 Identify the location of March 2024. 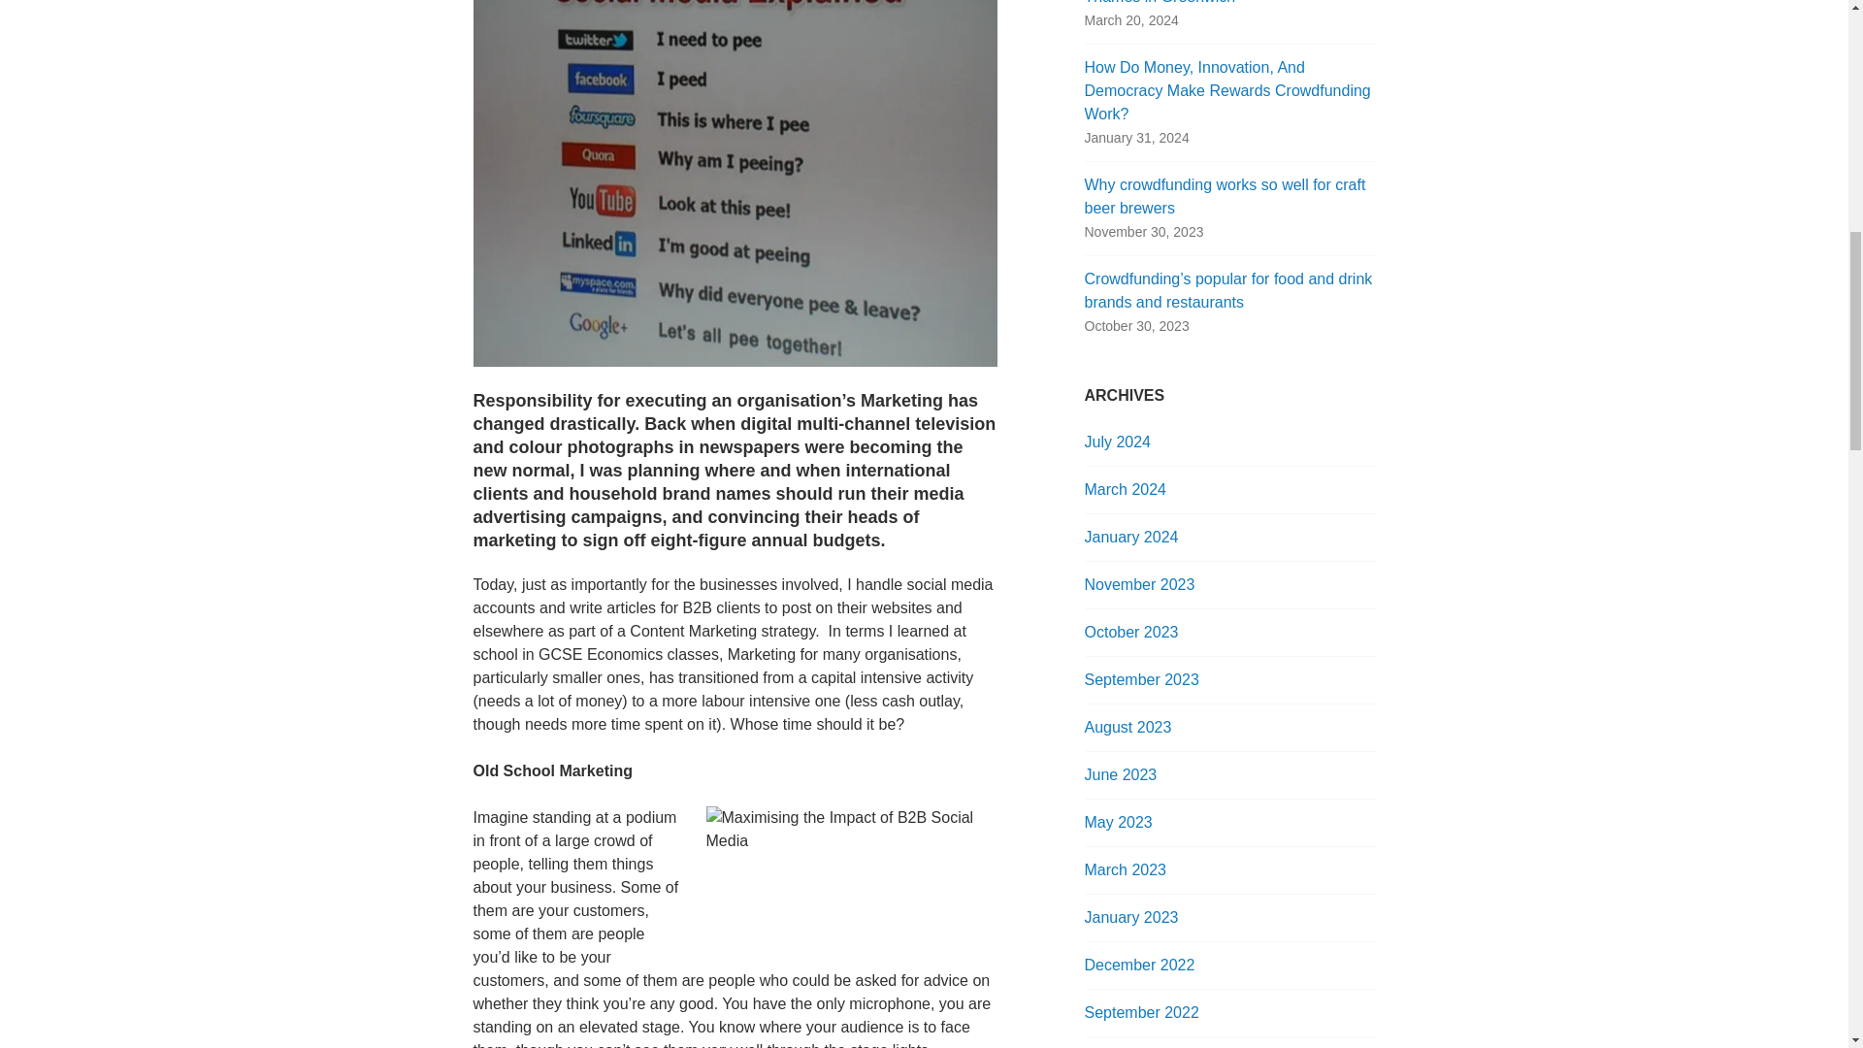
(1126, 489).